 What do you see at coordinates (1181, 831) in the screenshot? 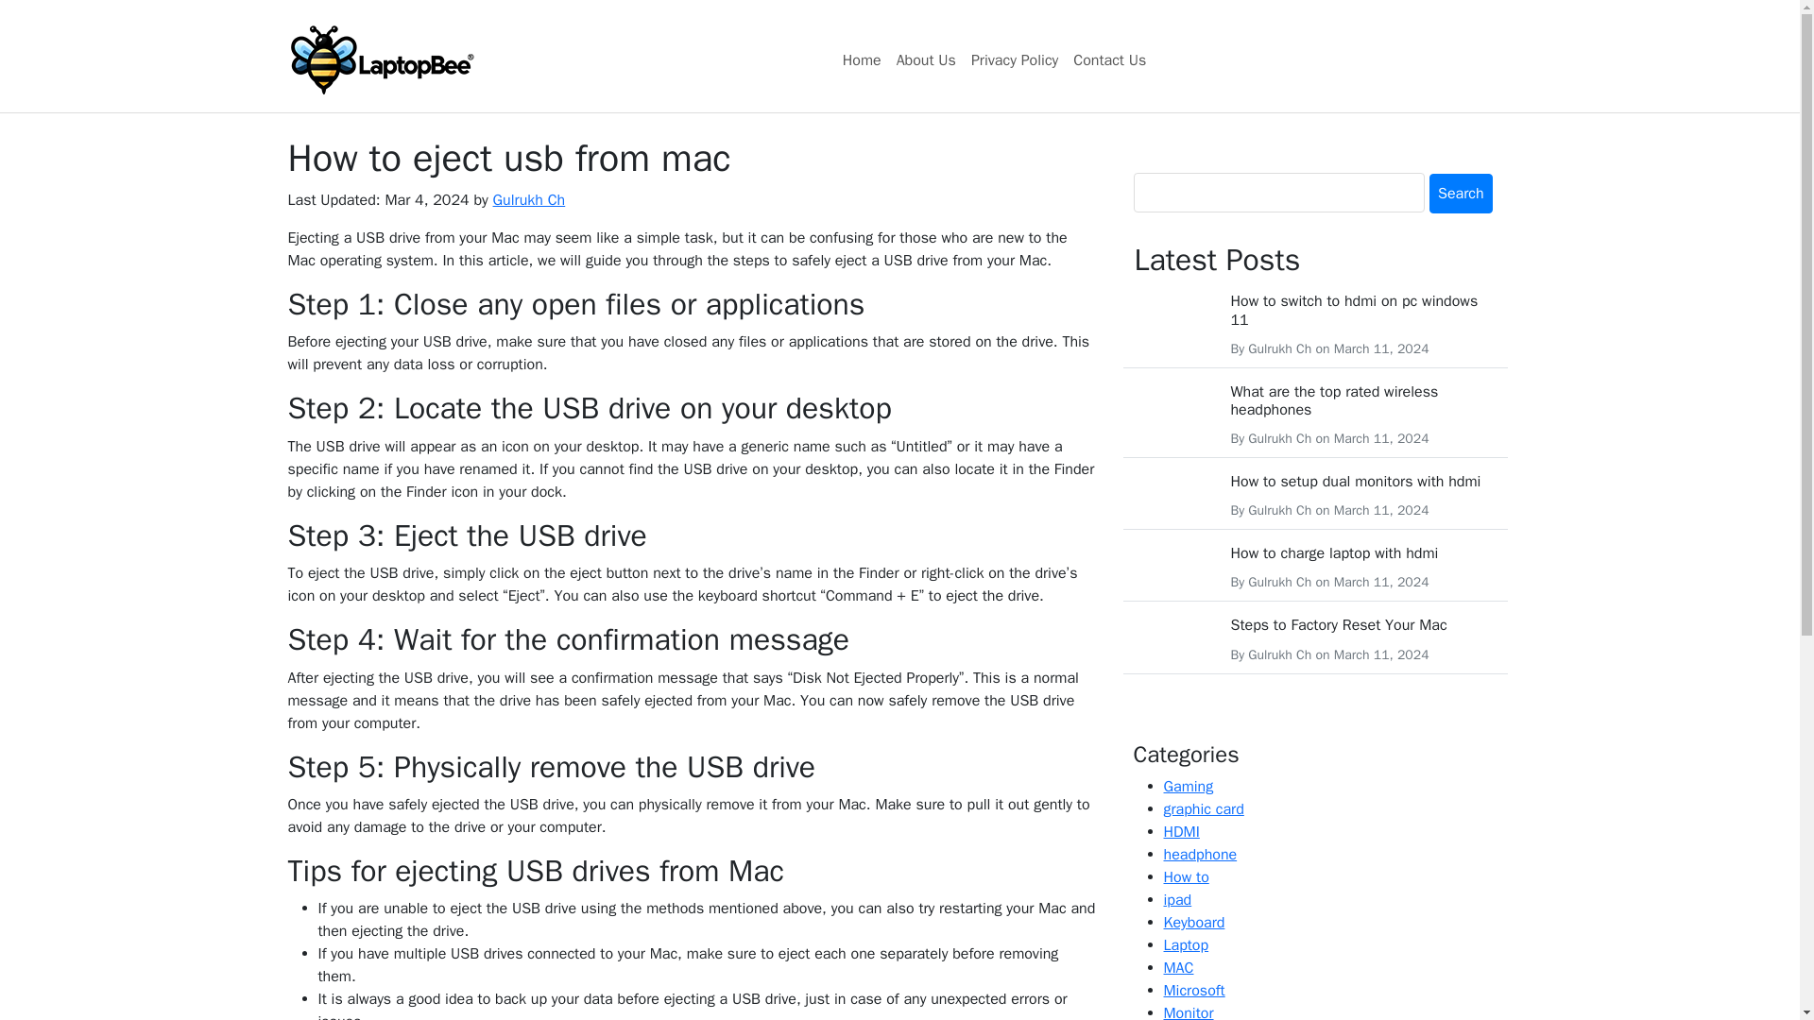
I see `HDMI` at bounding box center [1181, 831].